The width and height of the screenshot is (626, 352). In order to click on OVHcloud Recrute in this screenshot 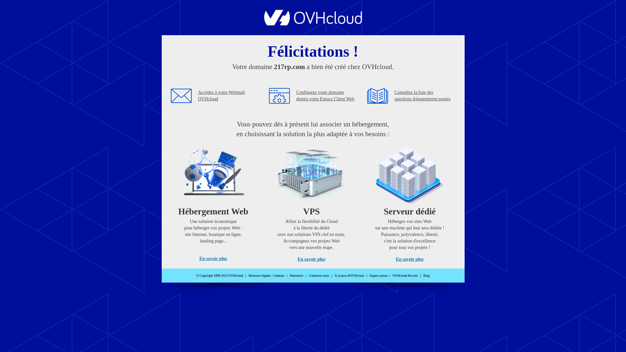, I will do `click(405, 276)`.